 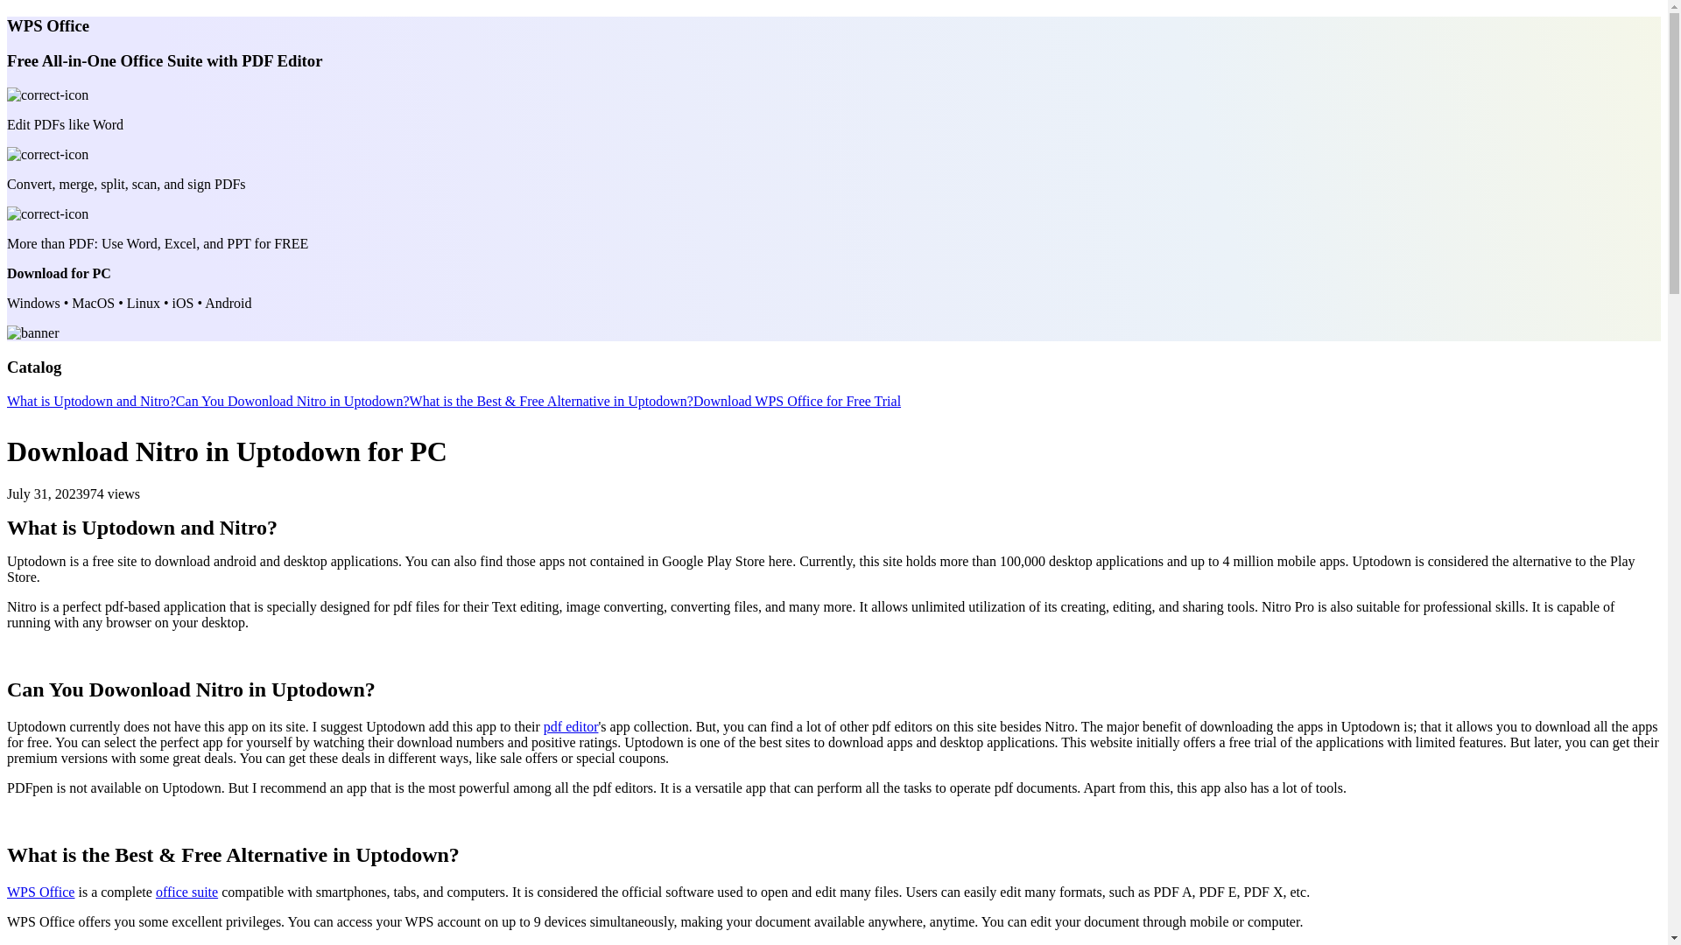 I want to click on Can You Dowonload Nitro in Uptodown?, so click(x=292, y=401).